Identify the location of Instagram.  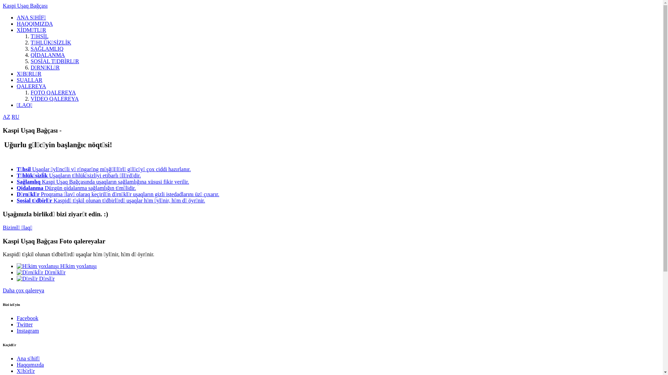
(28, 331).